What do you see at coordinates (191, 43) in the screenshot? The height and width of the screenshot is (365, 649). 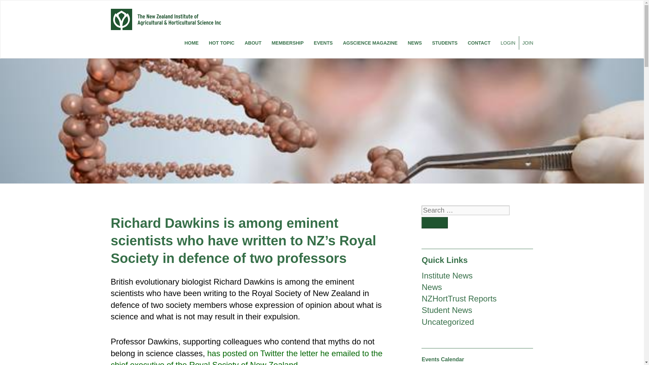 I see `HOME` at bounding box center [191, 43].